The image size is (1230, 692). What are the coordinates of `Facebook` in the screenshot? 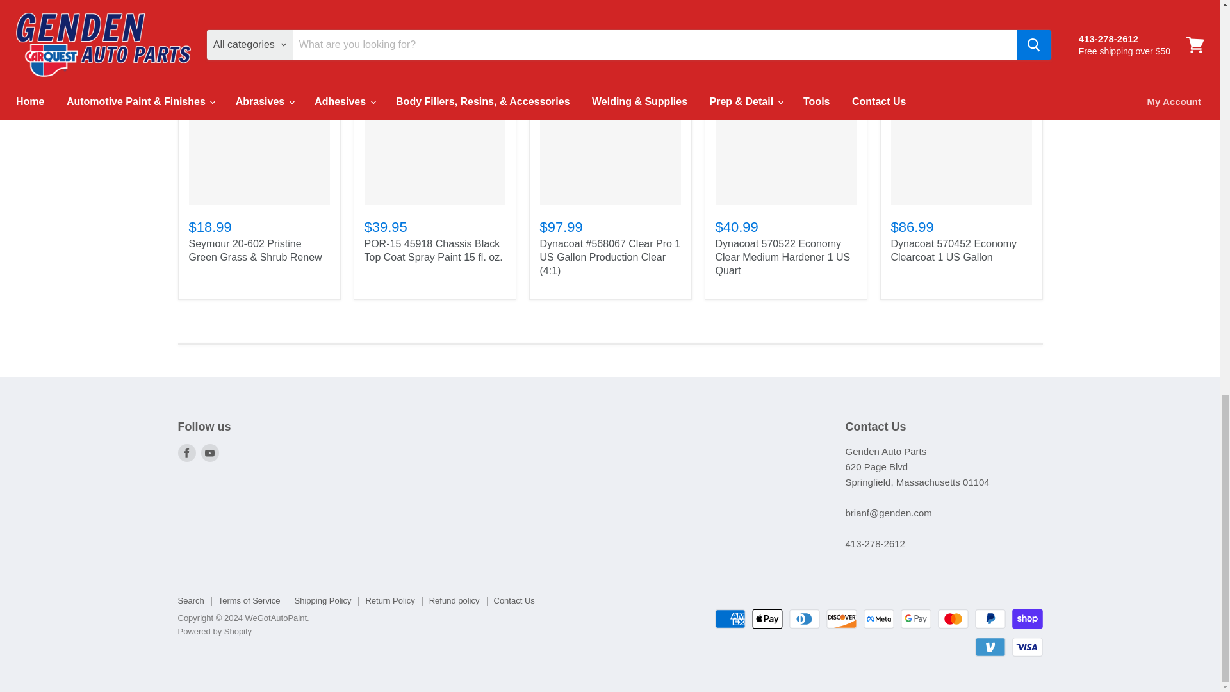 It's located at (187, 453).